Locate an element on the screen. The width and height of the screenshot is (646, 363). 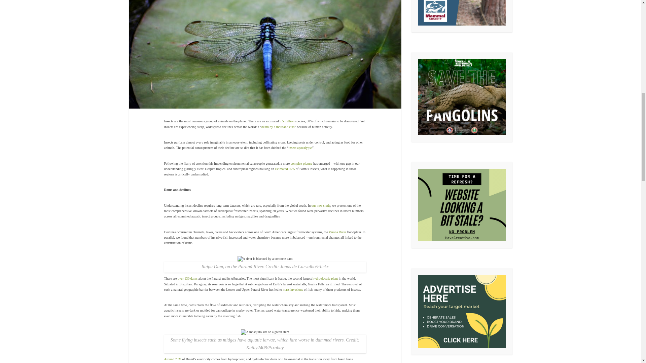
over 130 dams is located at coordinates (188, 278).